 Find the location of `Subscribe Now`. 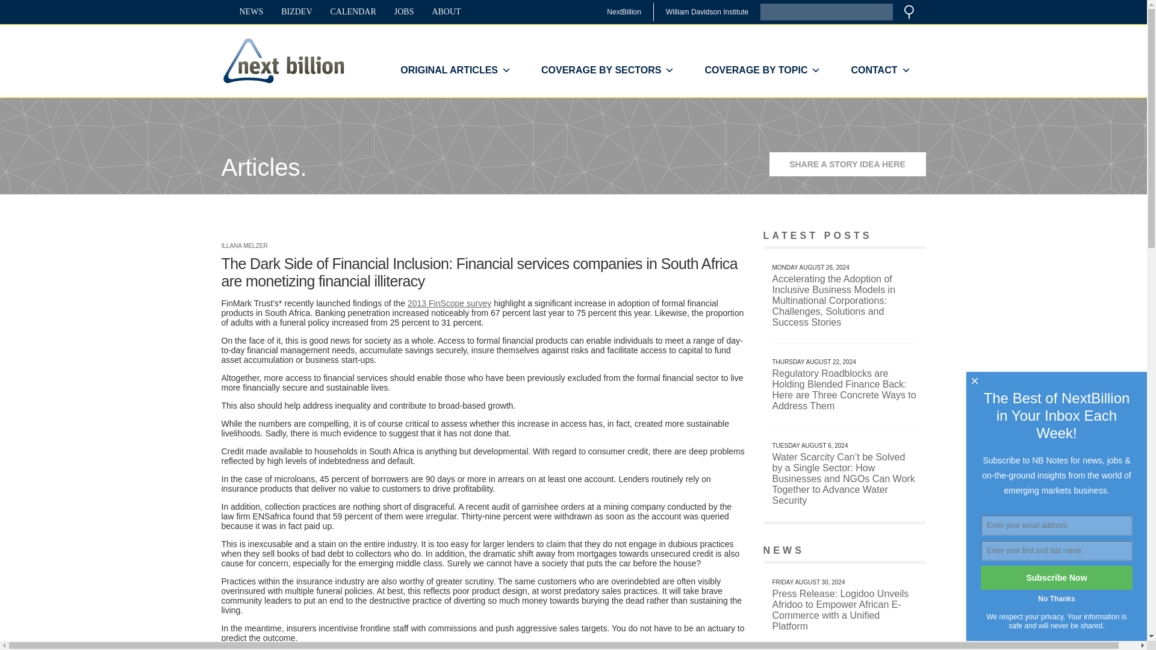

Subscribe Now is located at coordinates (1056, 577).